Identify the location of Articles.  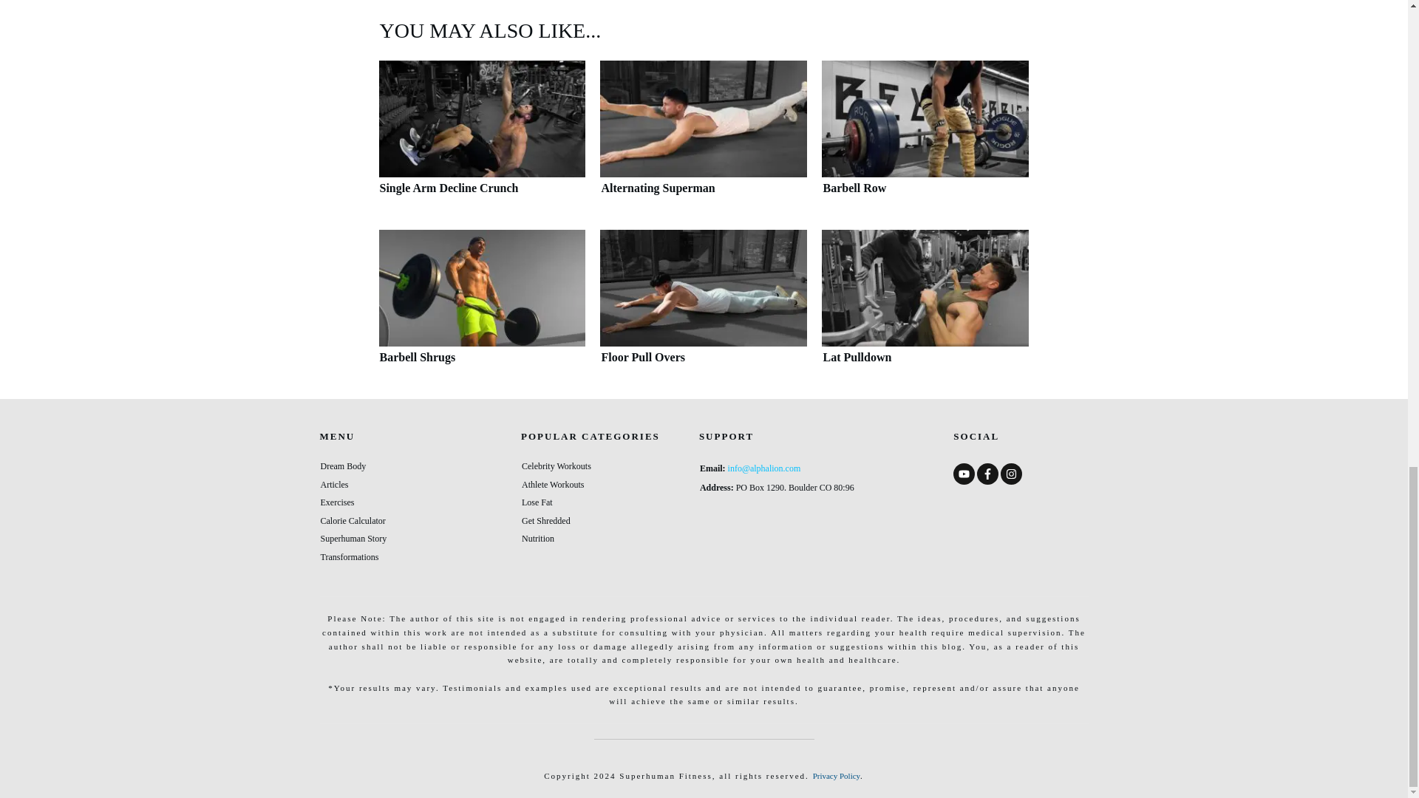
(334, 485).